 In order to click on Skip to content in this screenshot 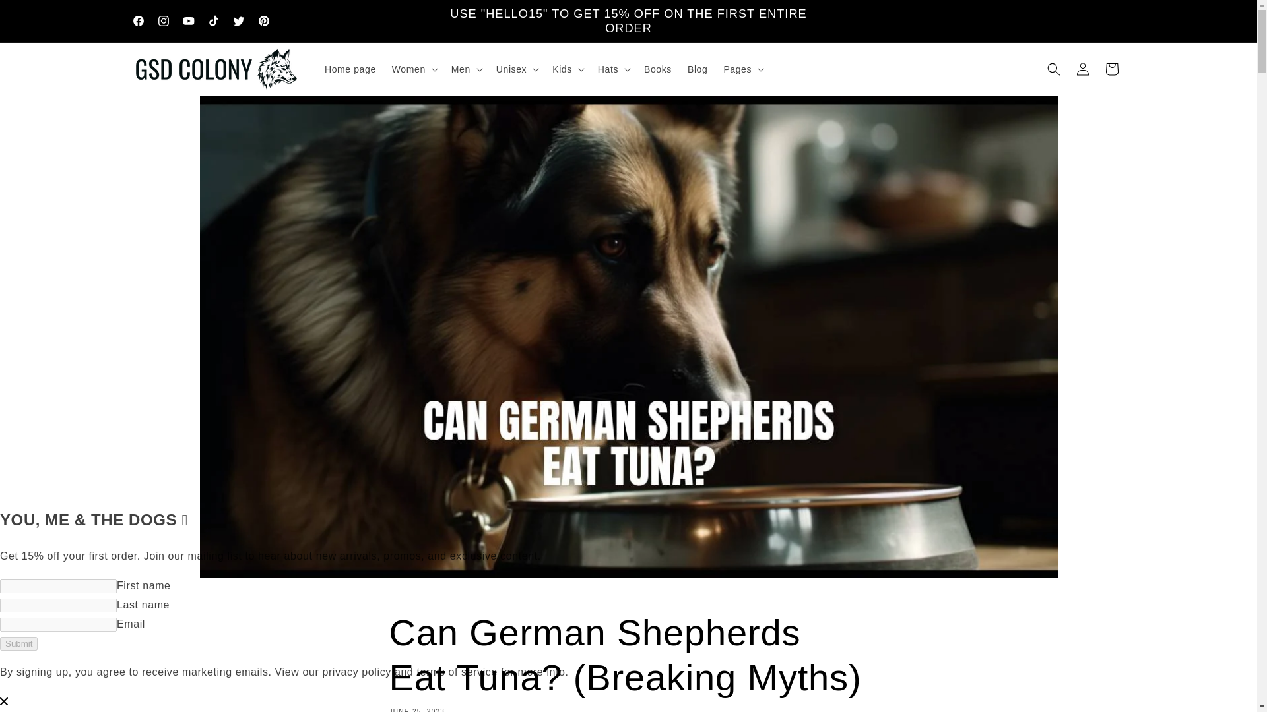, I will do `click(40, 15)`.